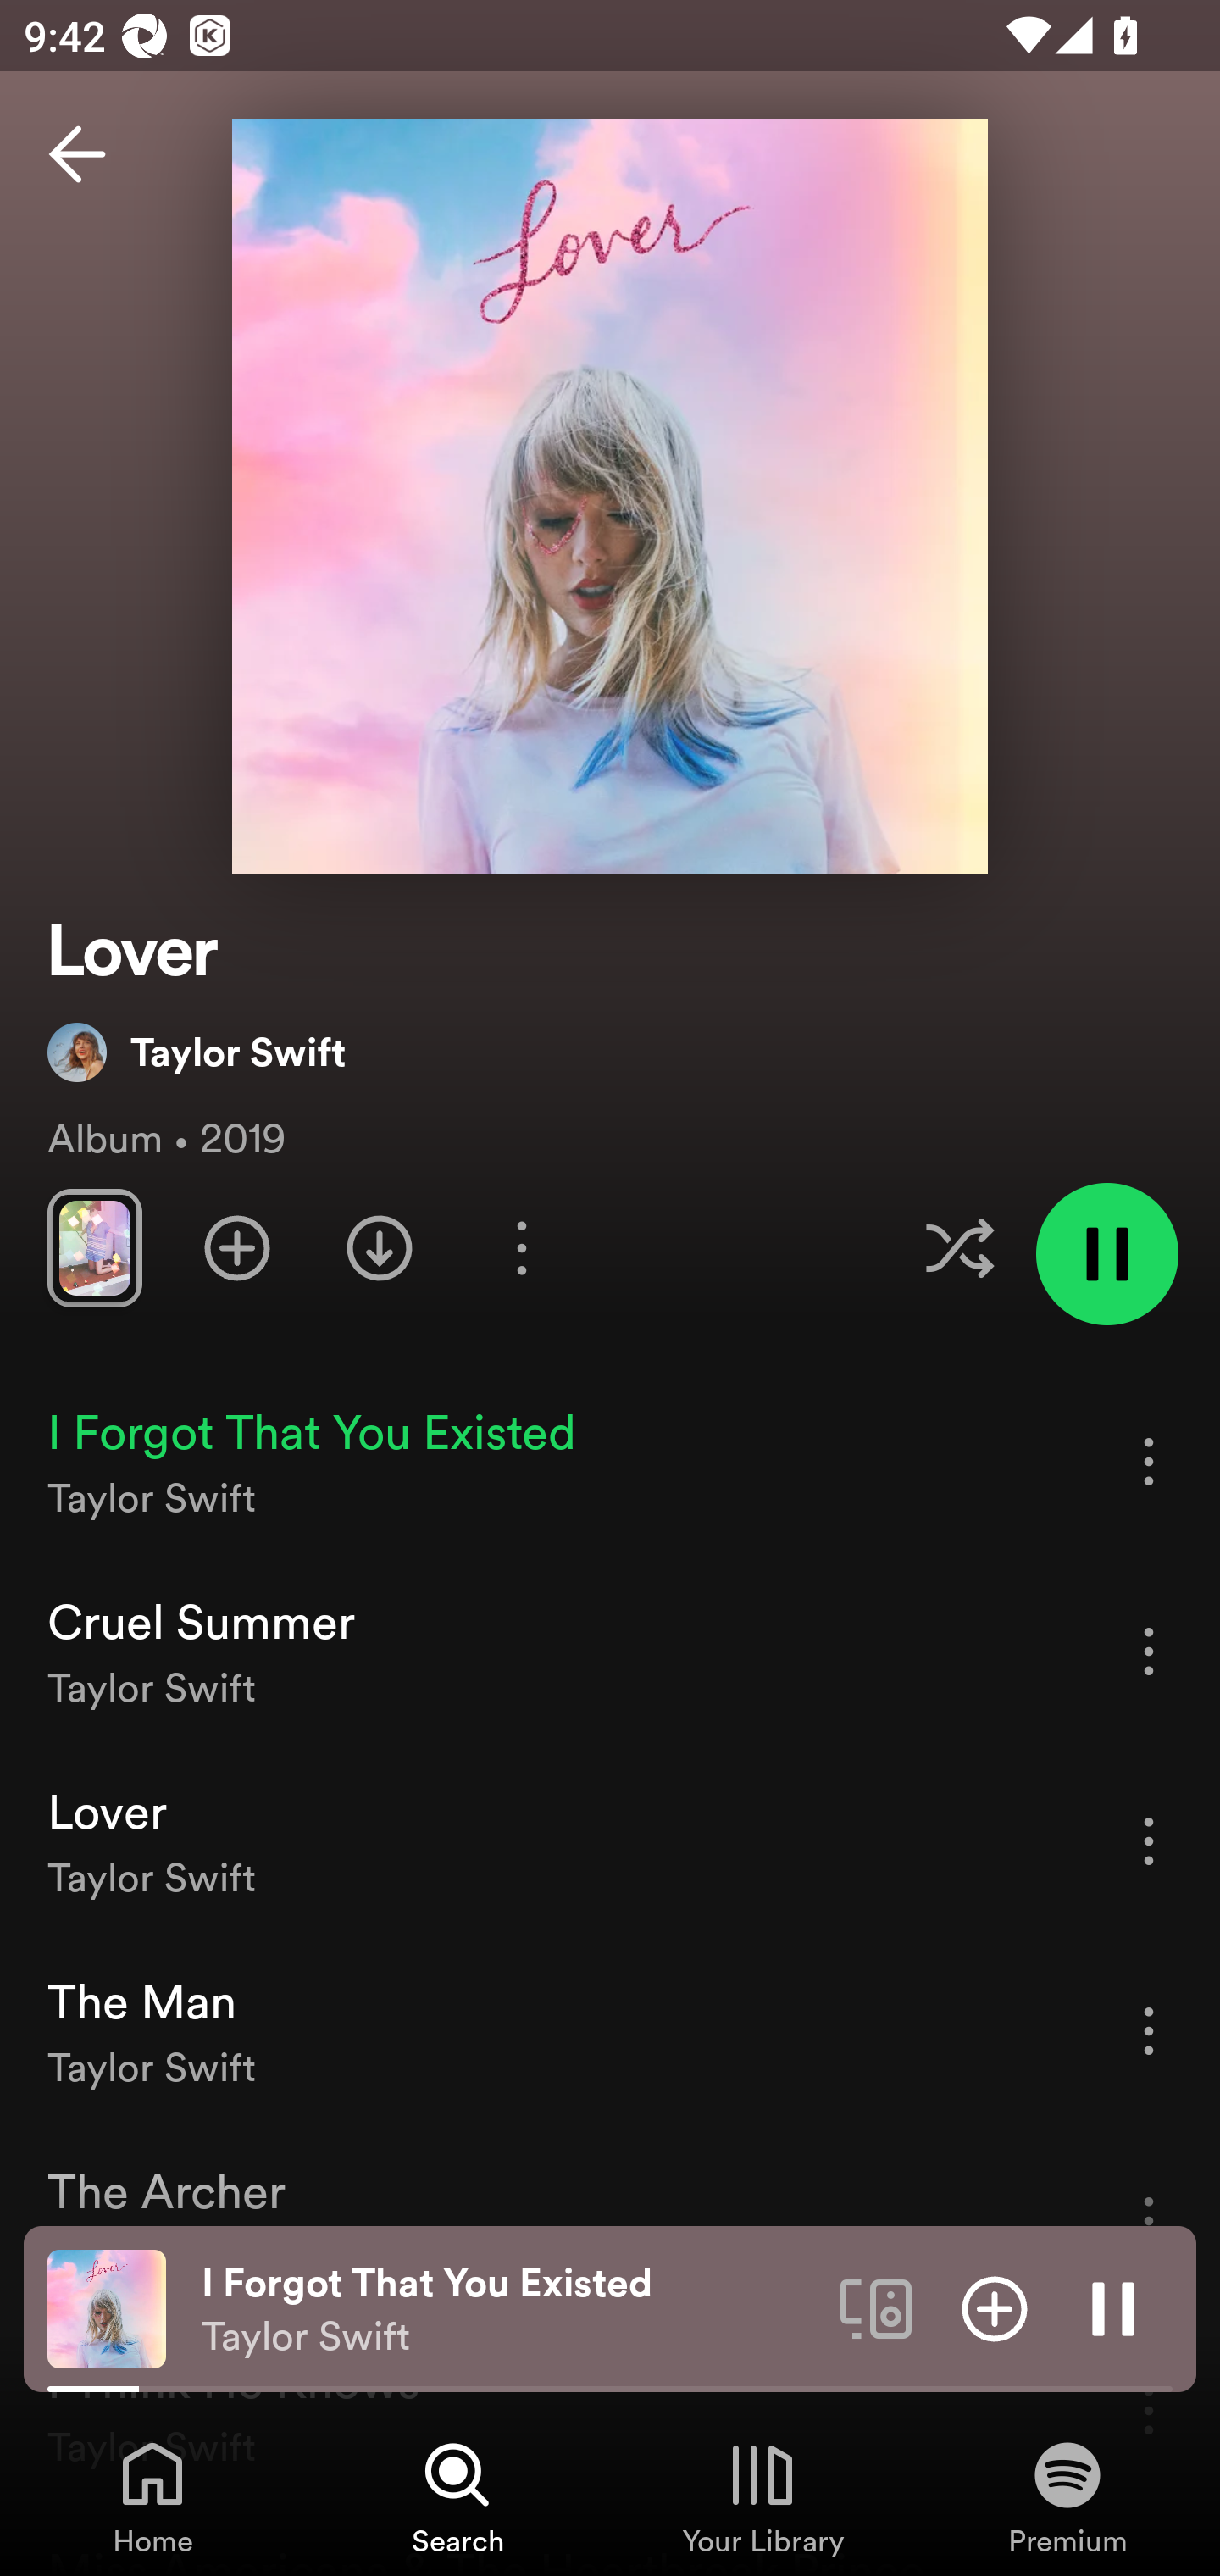  What do you see at coordinates (995, 2307) in the screenshot?
I see `Add item` at bounding box center [995, 2307].